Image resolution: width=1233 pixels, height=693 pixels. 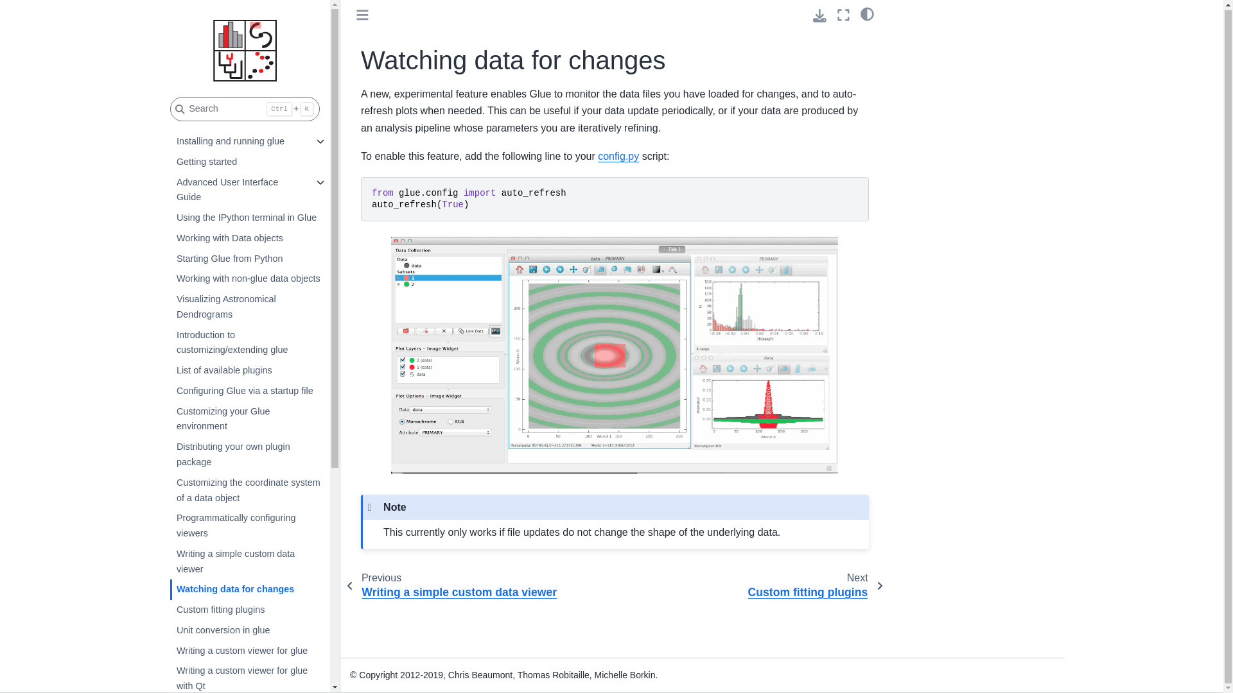 What do you see at coordinates (249, 218) in the screenshot?
I see `Using the IPython terminal in Glue` at bounding box center [249, 218].